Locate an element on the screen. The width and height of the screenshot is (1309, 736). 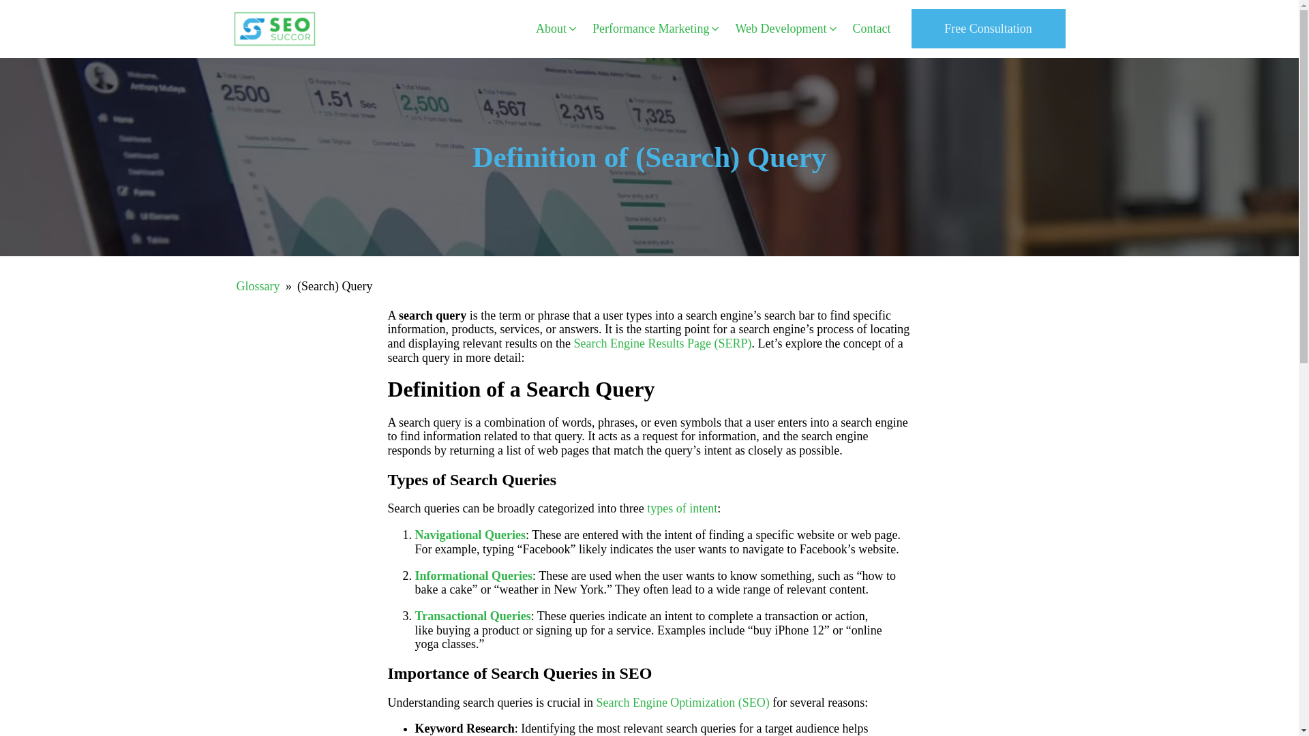
types of intent is located at coordinates (682, 508).